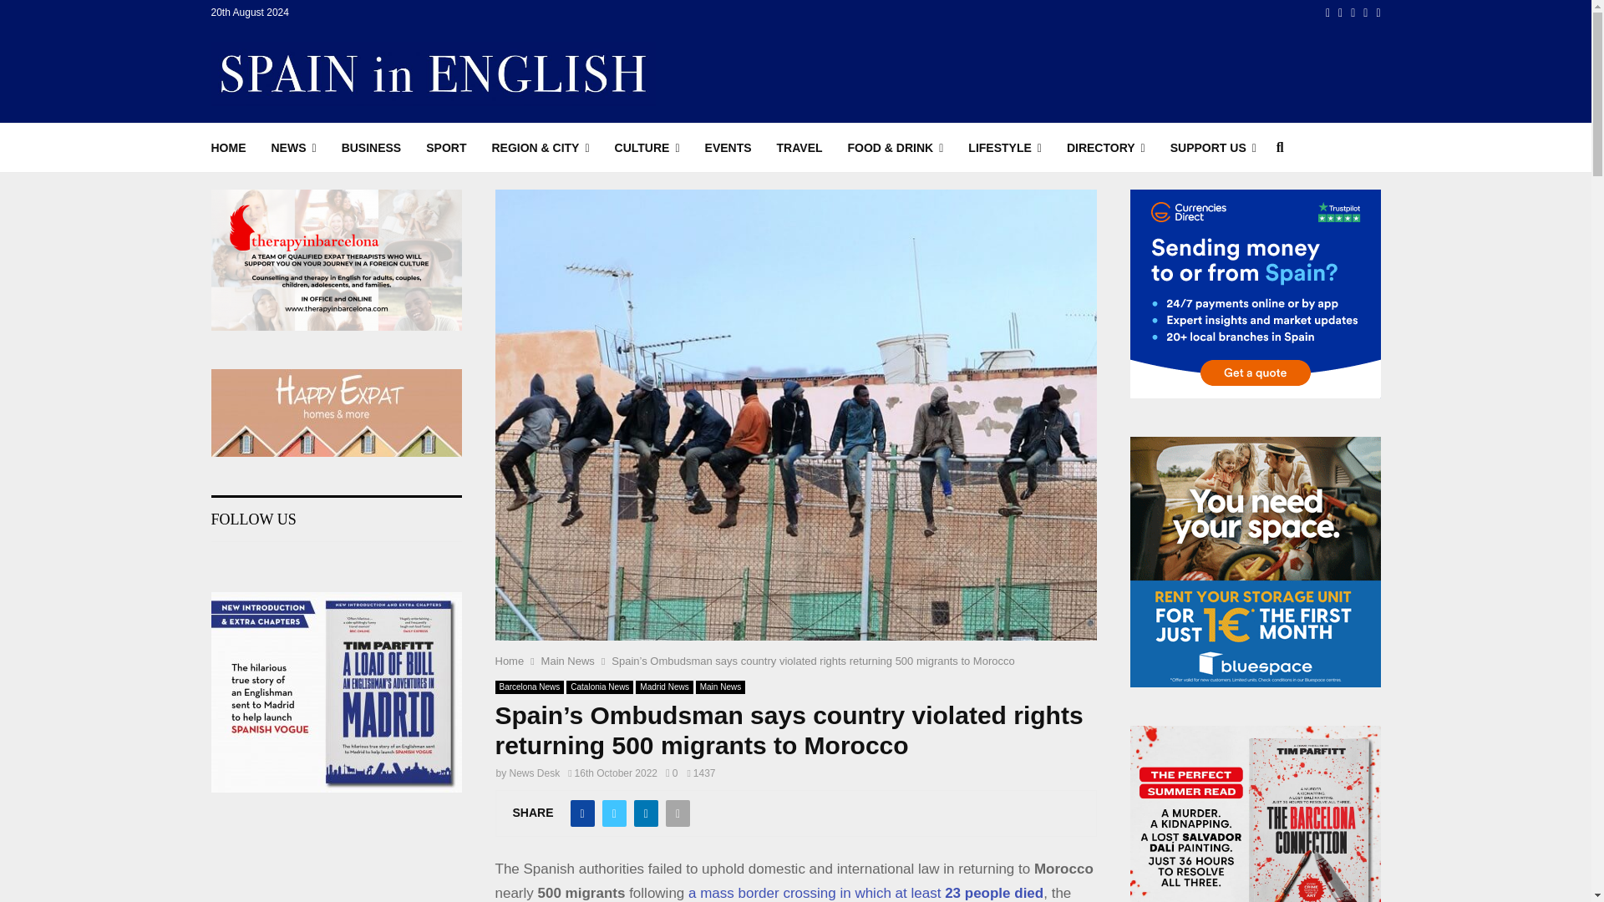 The height and width of the screenshot is (902, 1604). I want to click on Login to your account, so click(796, 323).